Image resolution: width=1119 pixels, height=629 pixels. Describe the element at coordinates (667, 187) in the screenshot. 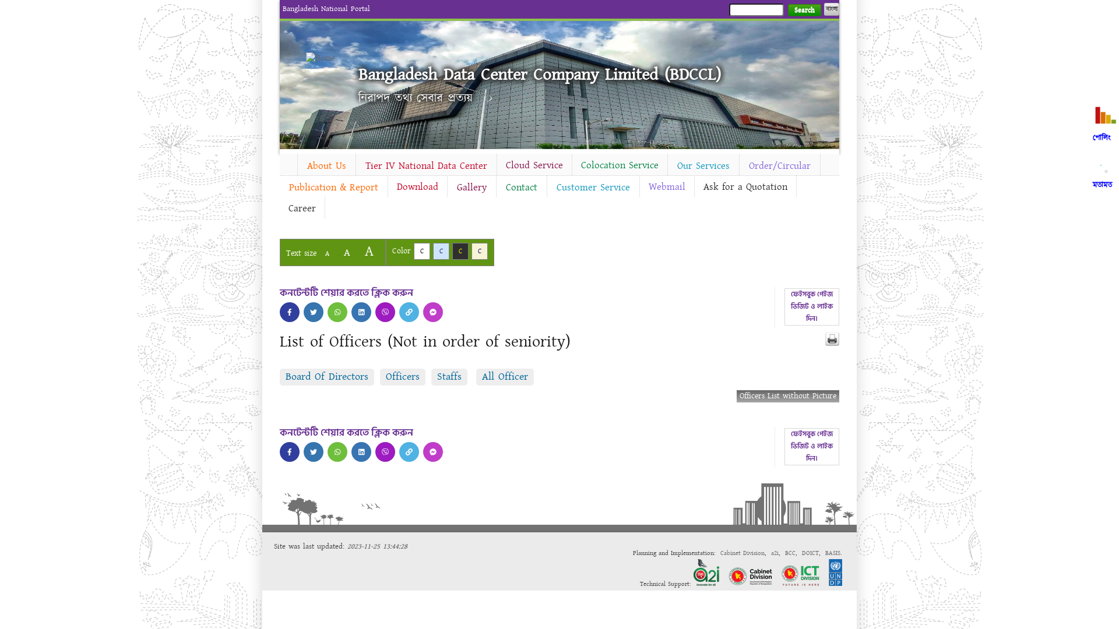

I see `Webmail` at that location.